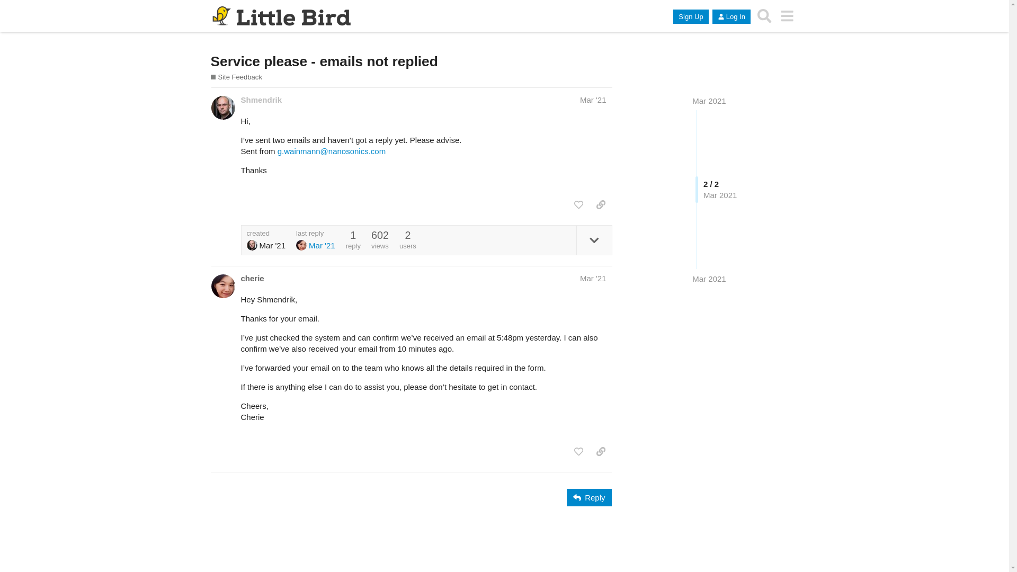  Describe the element at coordinates (709, 279) in the screenshot. I see `Mar 2021` at that location.